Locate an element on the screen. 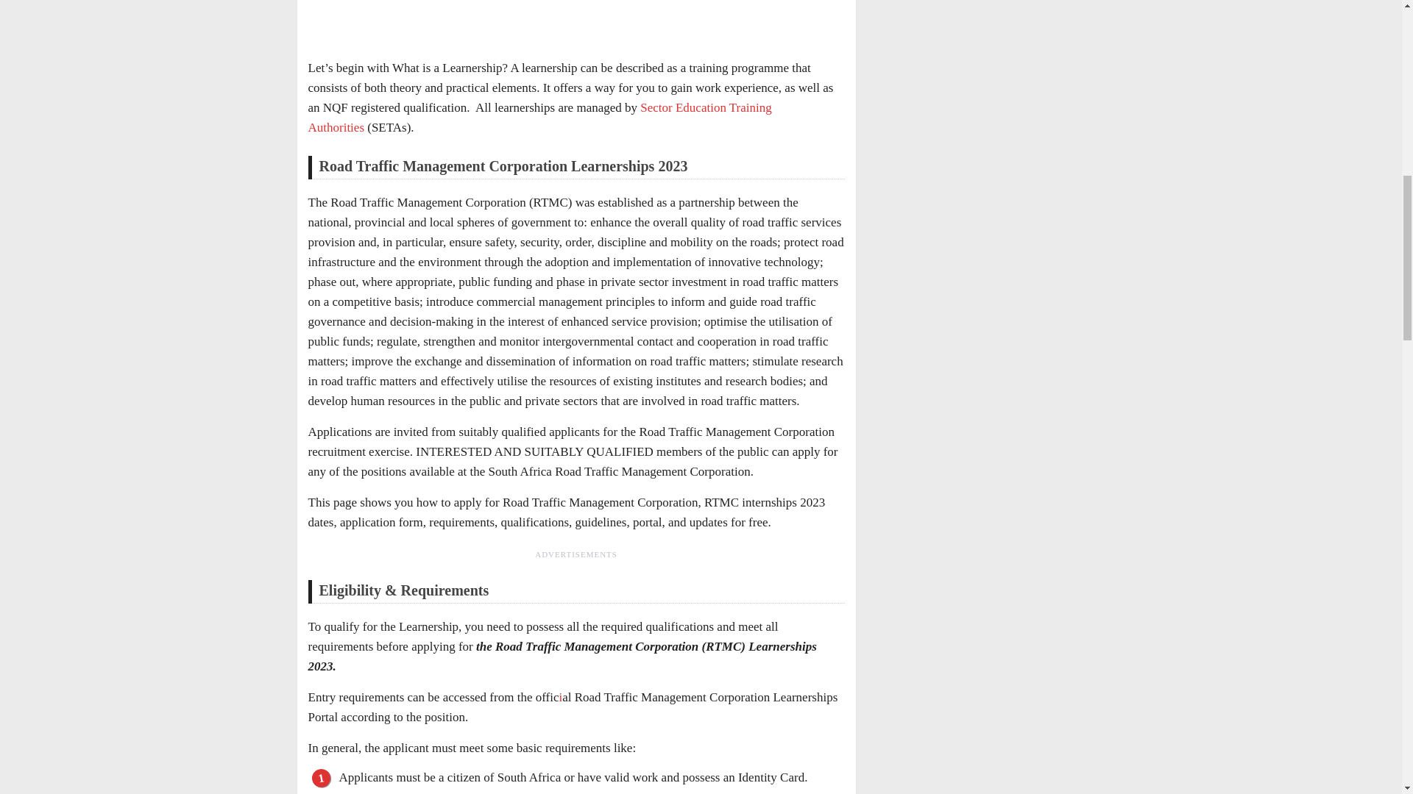  Advertisement is located at coordinates (576, 22).